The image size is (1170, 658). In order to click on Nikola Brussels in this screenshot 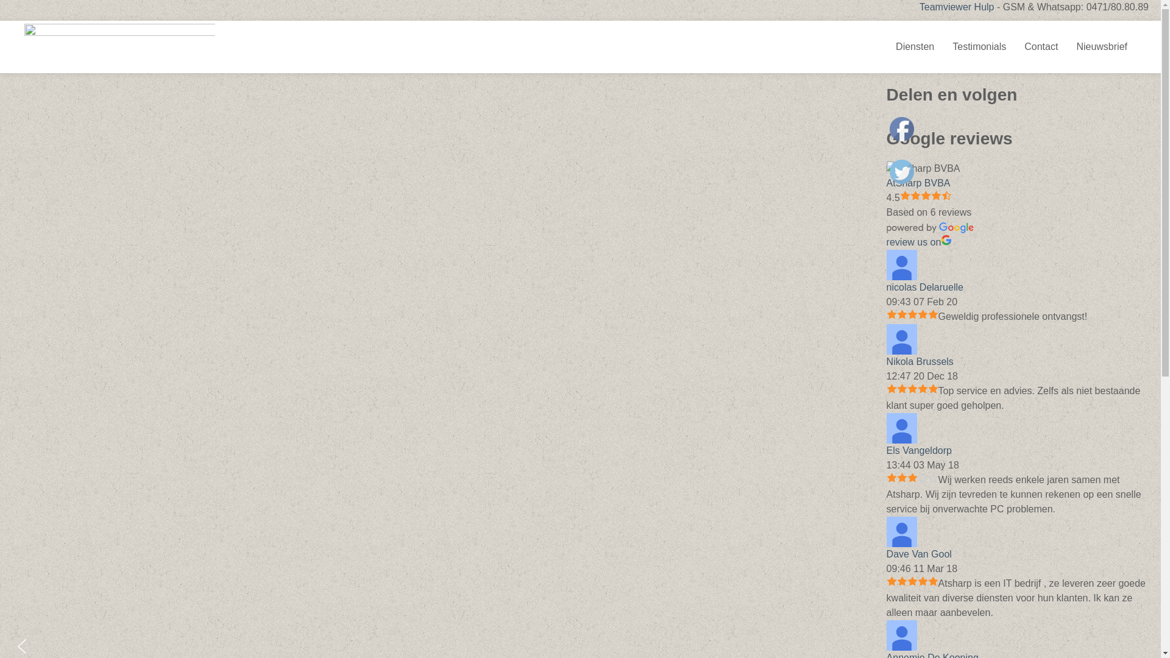, I will do `click(920, 362)`.